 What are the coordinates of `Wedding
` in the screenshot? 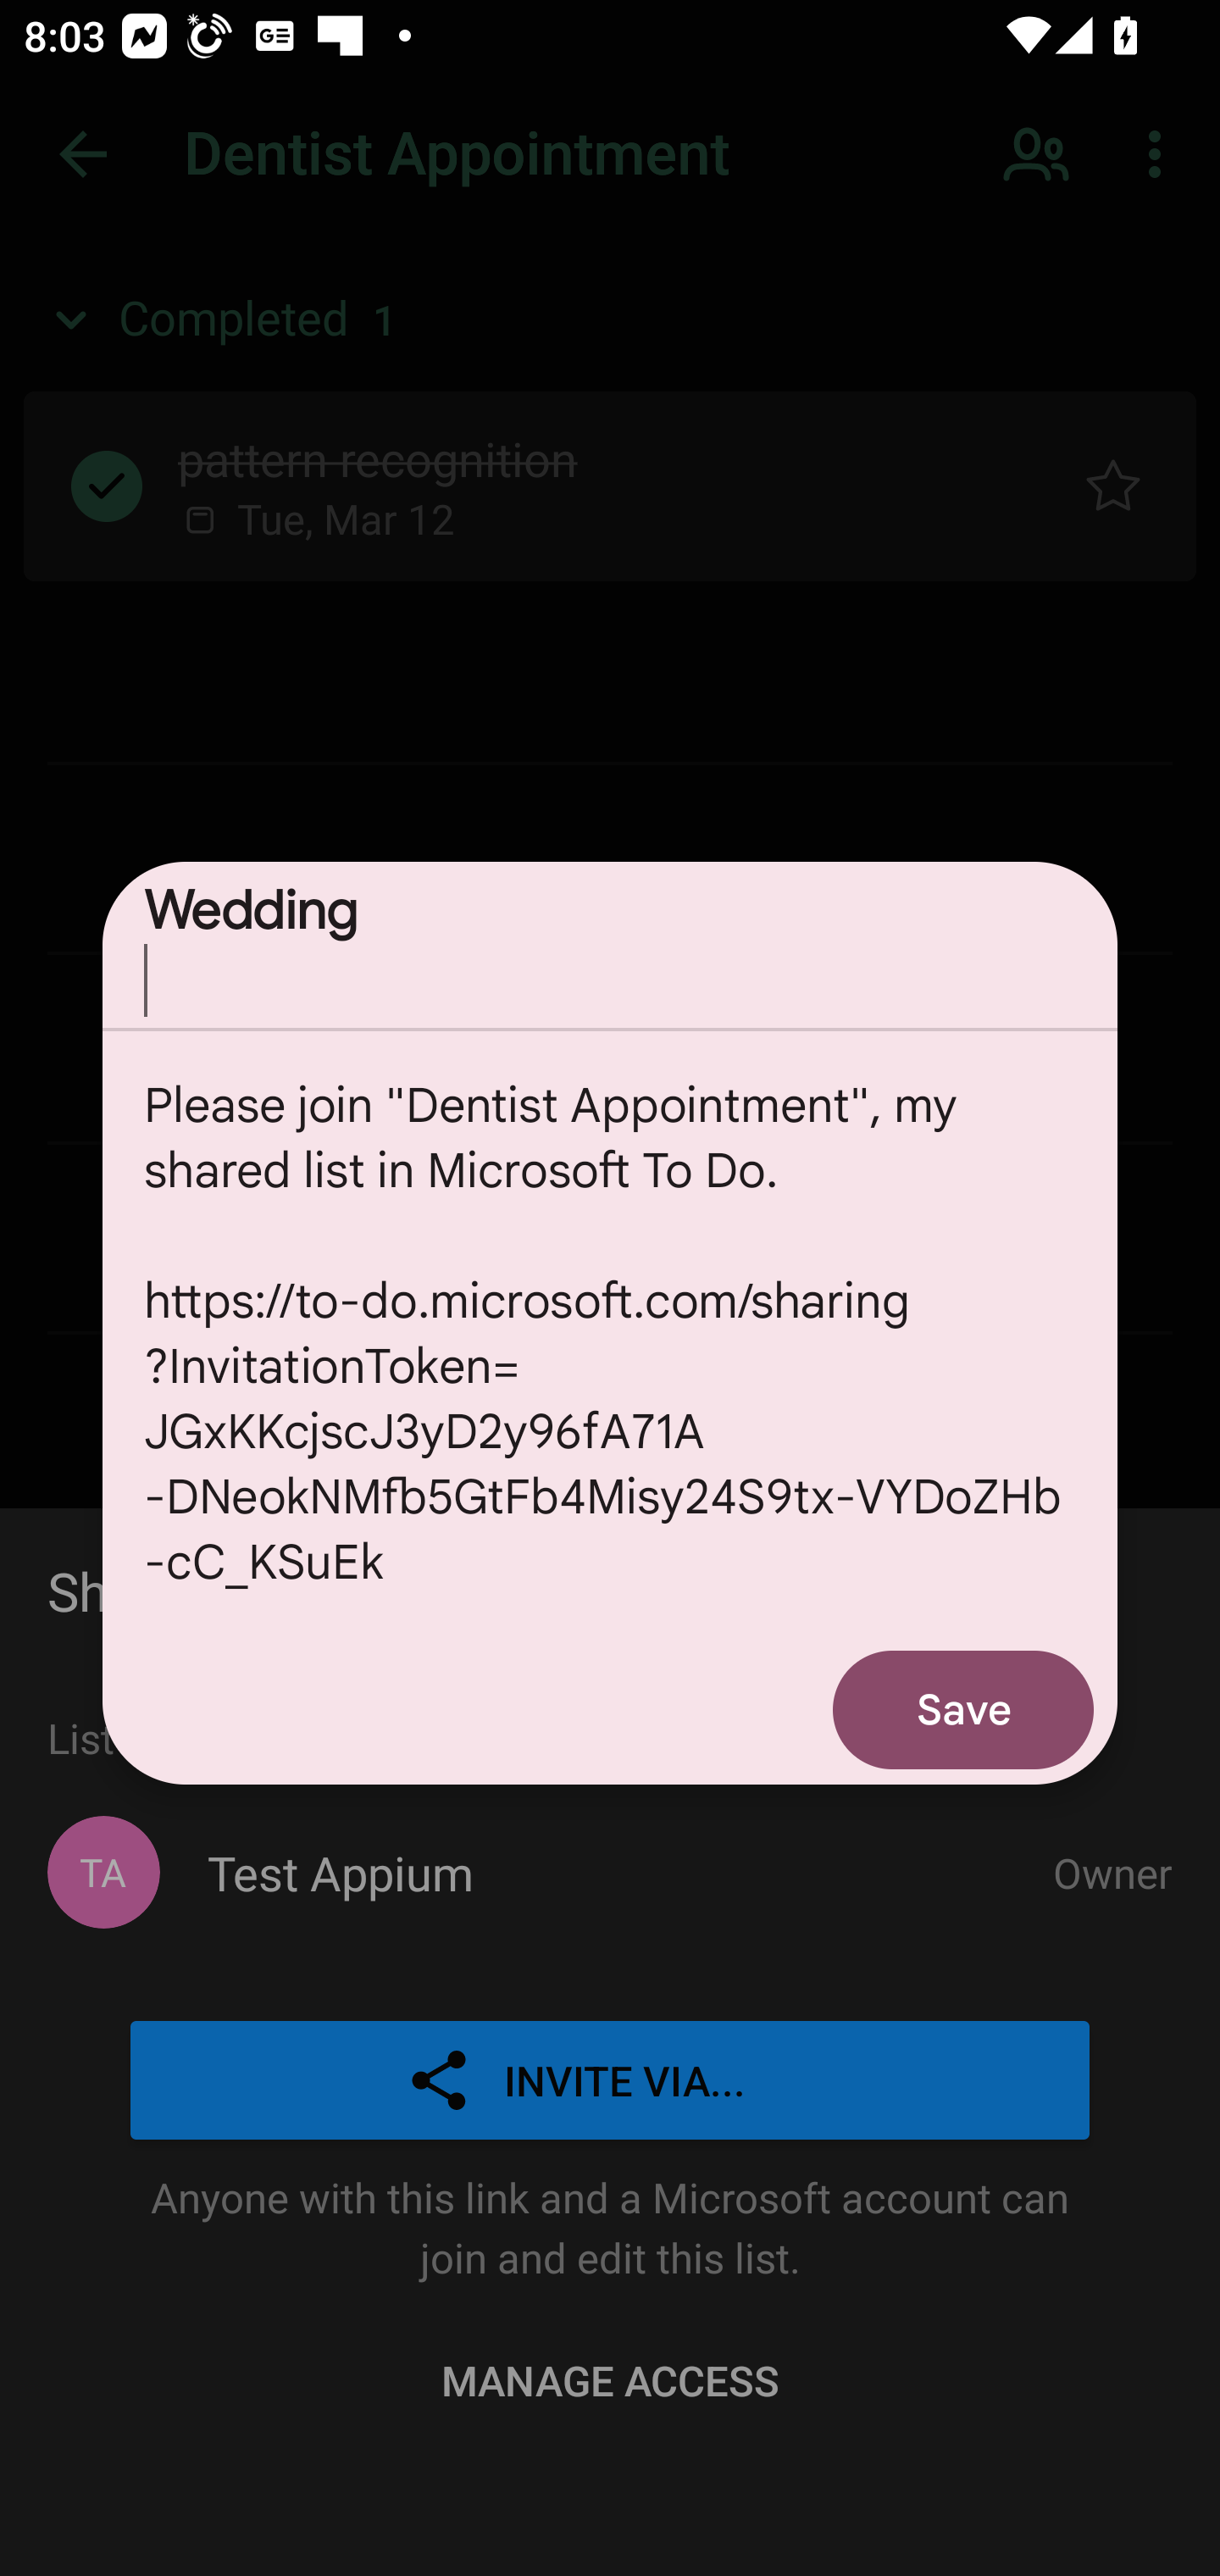 It's located at (610, 945).